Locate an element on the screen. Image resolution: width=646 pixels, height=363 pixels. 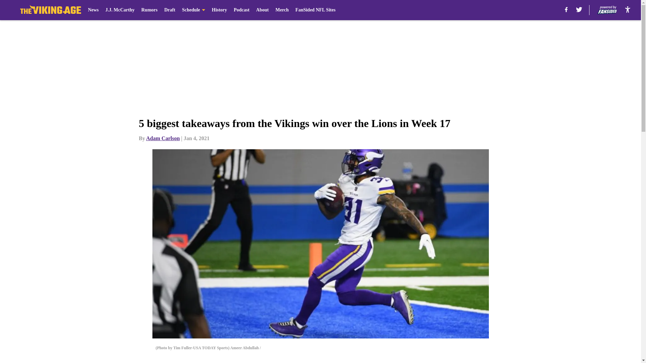
Merch is located at coordinates (282, 10).